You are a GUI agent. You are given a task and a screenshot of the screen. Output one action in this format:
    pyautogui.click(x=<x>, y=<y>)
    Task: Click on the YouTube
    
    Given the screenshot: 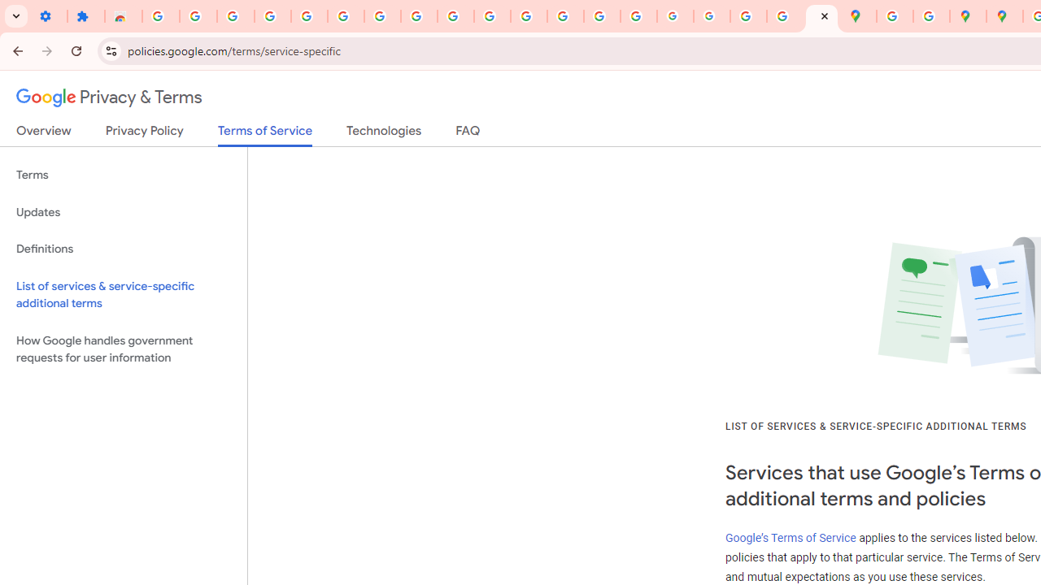 What is the action you would take?
    pyautogui.click(x=455, y=16)
    